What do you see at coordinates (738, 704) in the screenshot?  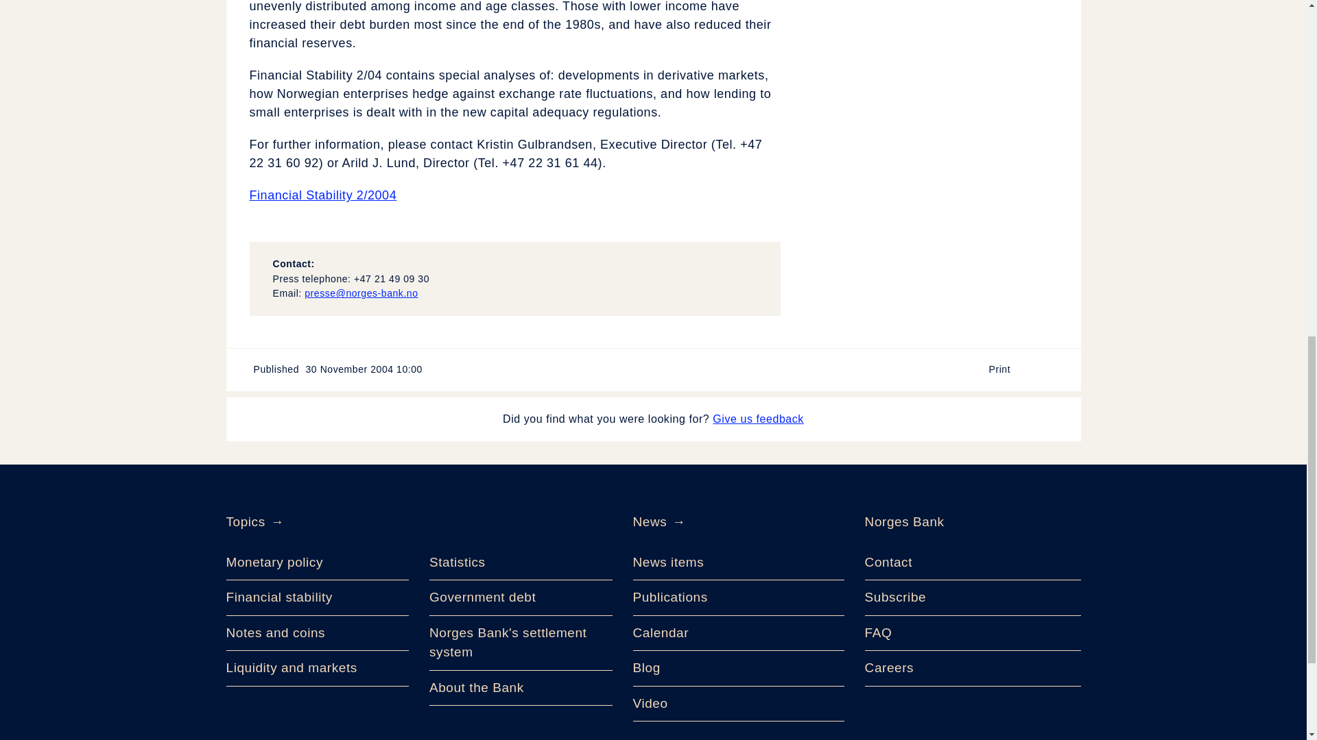 I see `Video` at bounding box center [738, 704].